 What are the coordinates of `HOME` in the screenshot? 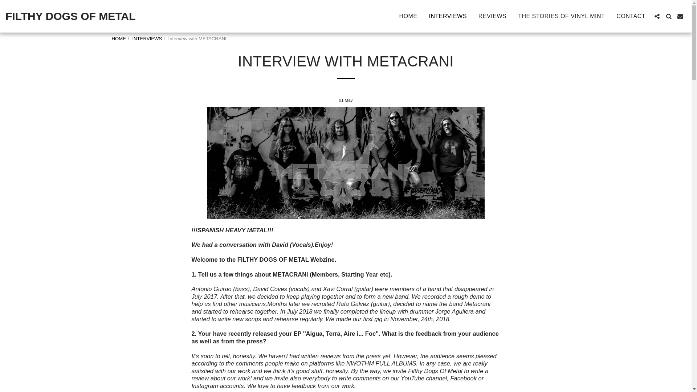 It's located at (119, 38).